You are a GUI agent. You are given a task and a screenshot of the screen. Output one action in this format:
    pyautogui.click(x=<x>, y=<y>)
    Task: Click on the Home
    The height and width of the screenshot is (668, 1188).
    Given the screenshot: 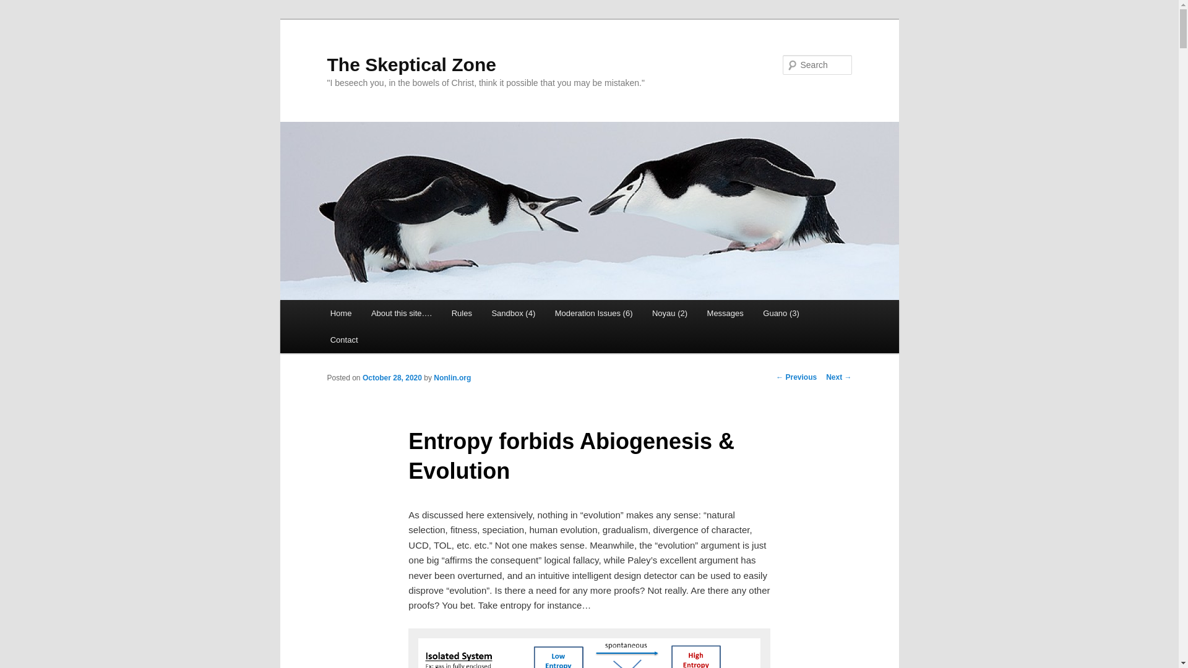 What is the action you would take?
    pyautogui.click(x=340, y=313)
    